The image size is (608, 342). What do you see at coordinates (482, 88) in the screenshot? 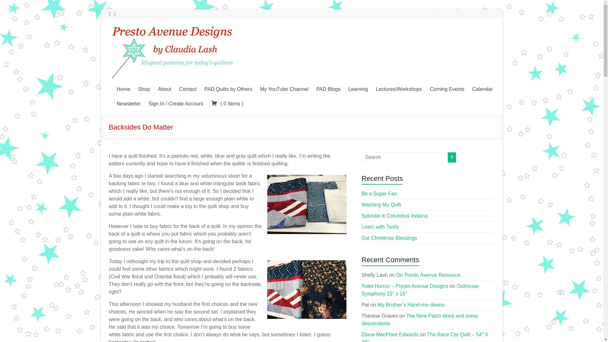
I see `Calendar` at bounding box center [482, 88].